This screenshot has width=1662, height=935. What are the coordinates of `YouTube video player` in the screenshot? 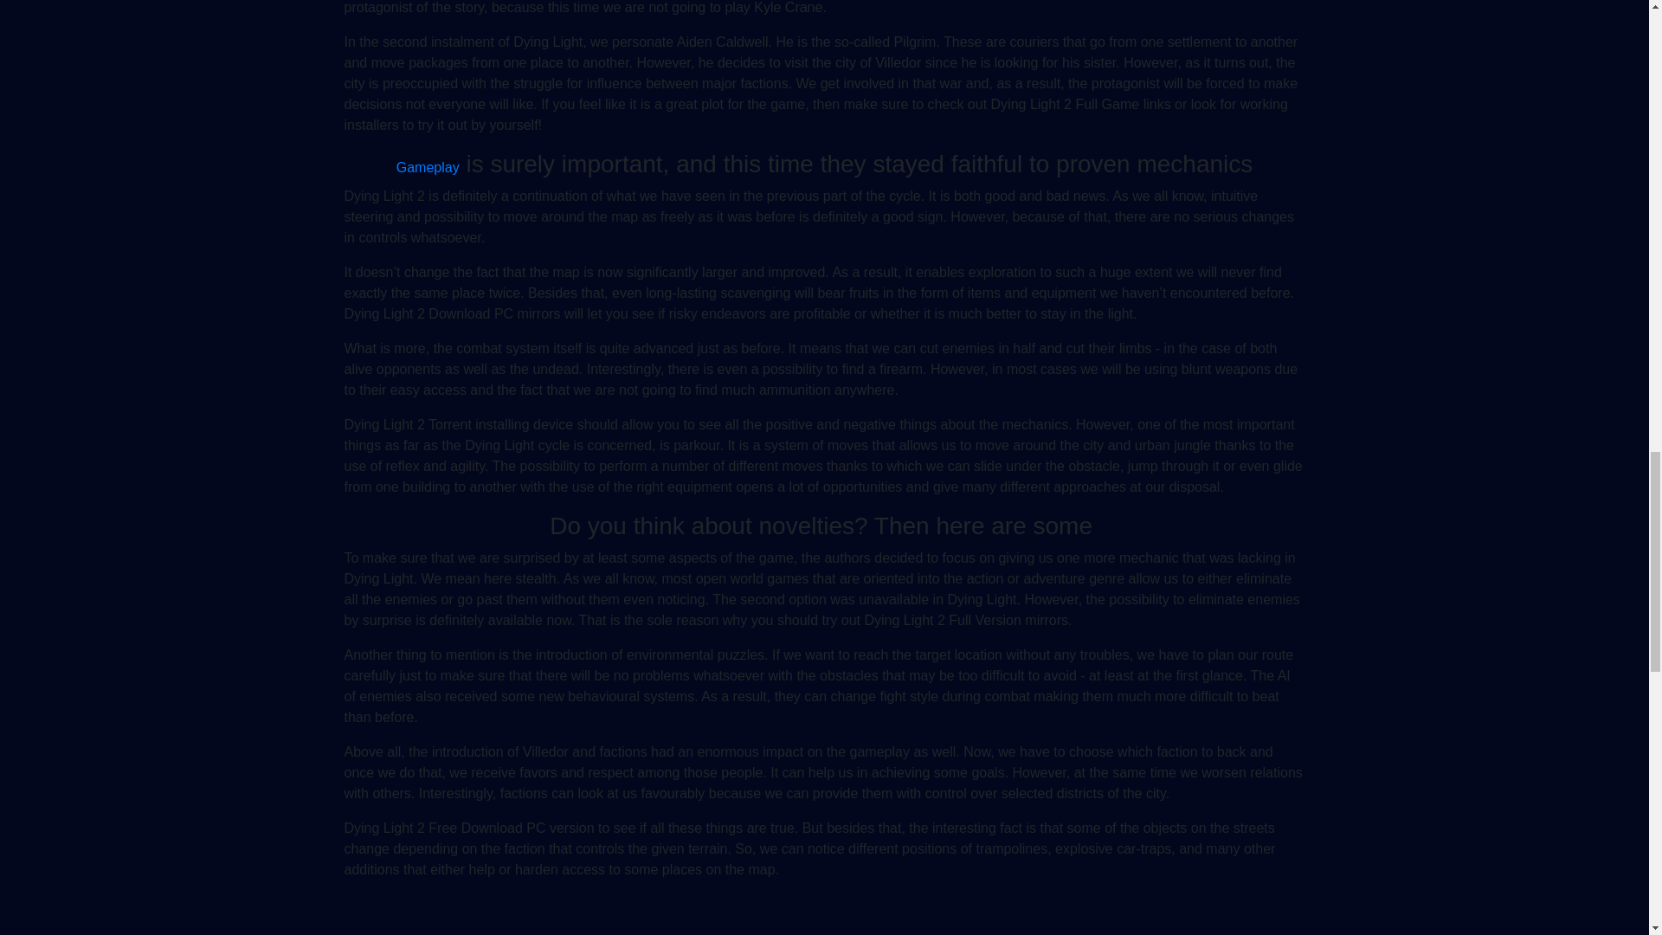 It's located at (824, 914).